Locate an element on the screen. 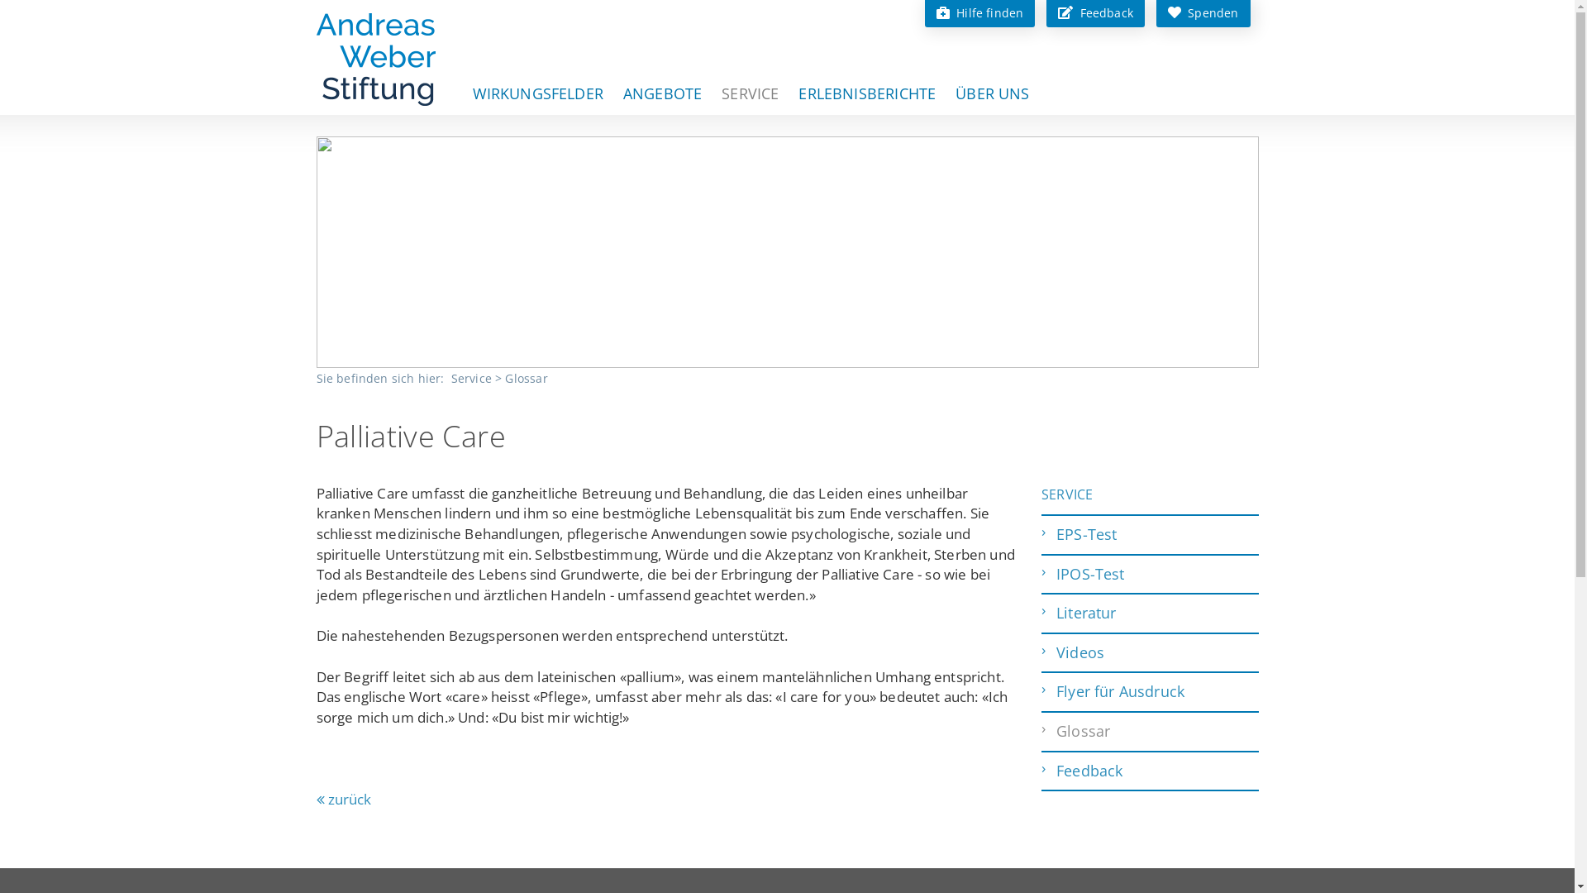 Image resolution: width=1587 pixels, height=893 pixels. Literatur is located at coordinates (1151, 614).